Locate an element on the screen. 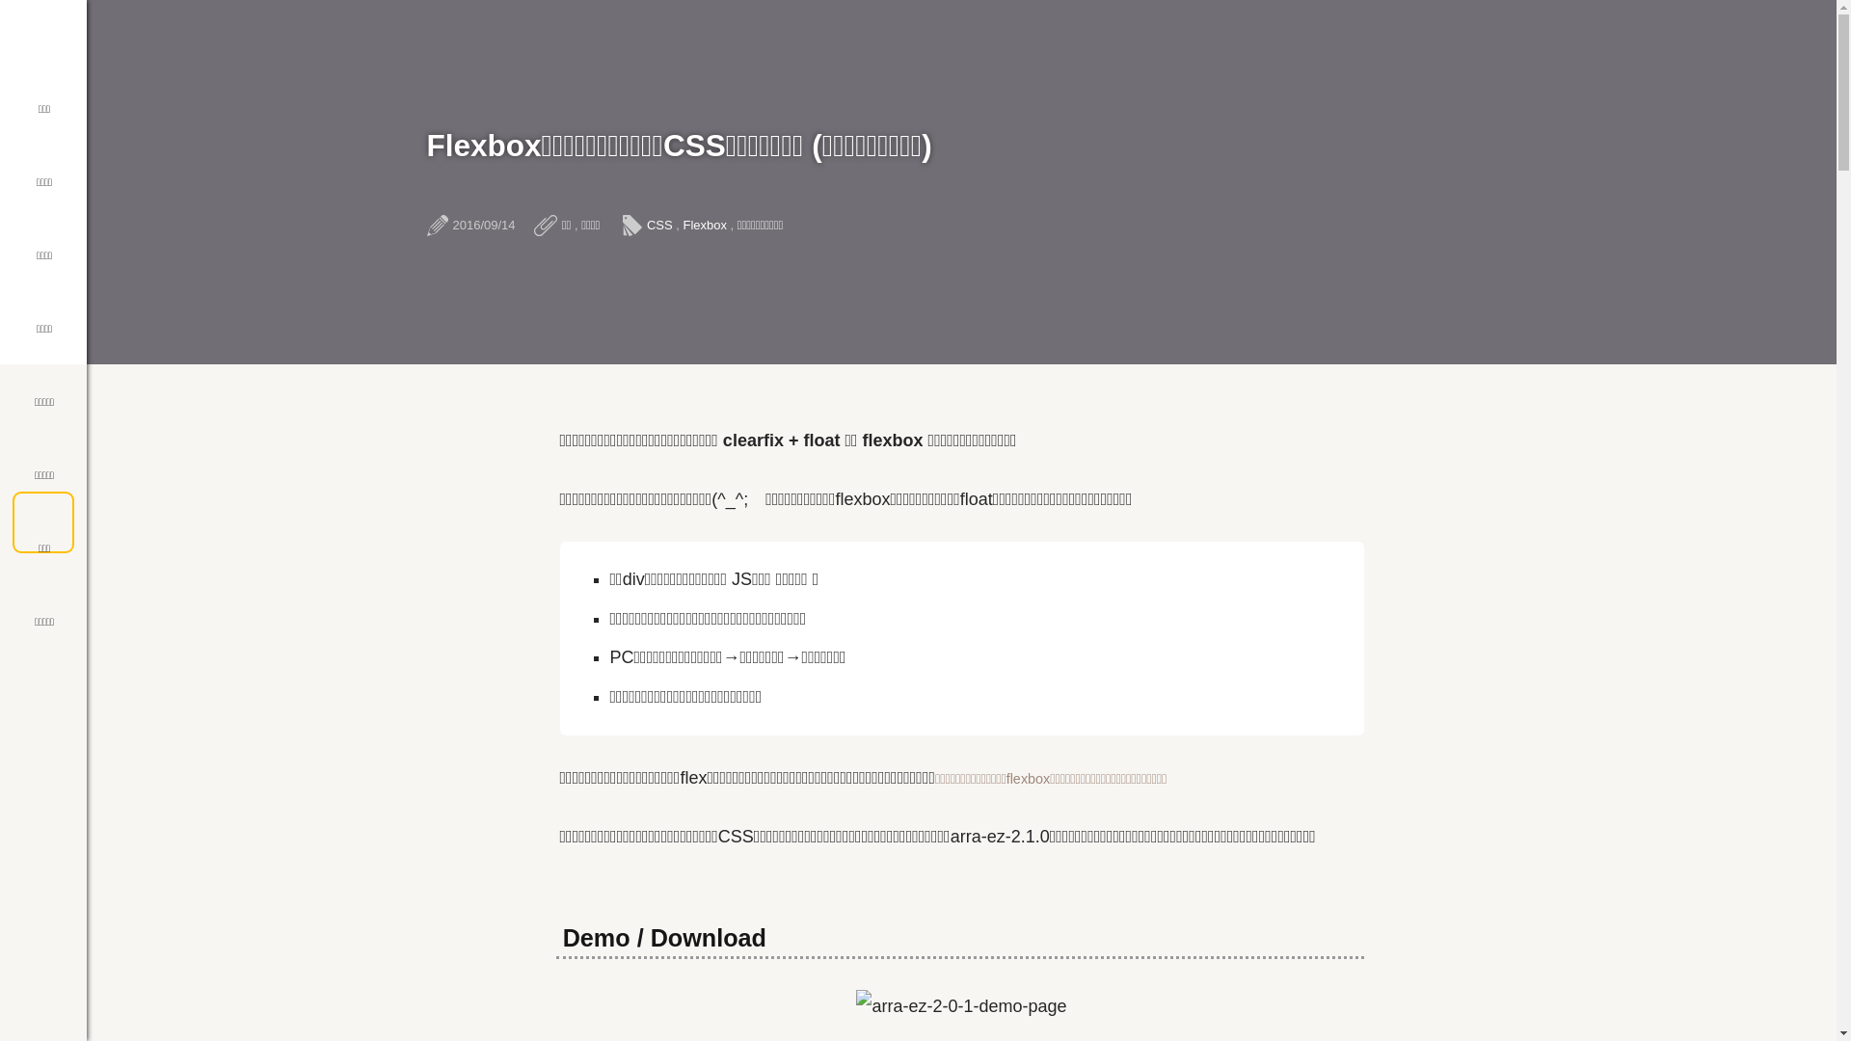 The height and width of the screenshot is (1041, 1851). CSS is located at coordinates (659, 226).